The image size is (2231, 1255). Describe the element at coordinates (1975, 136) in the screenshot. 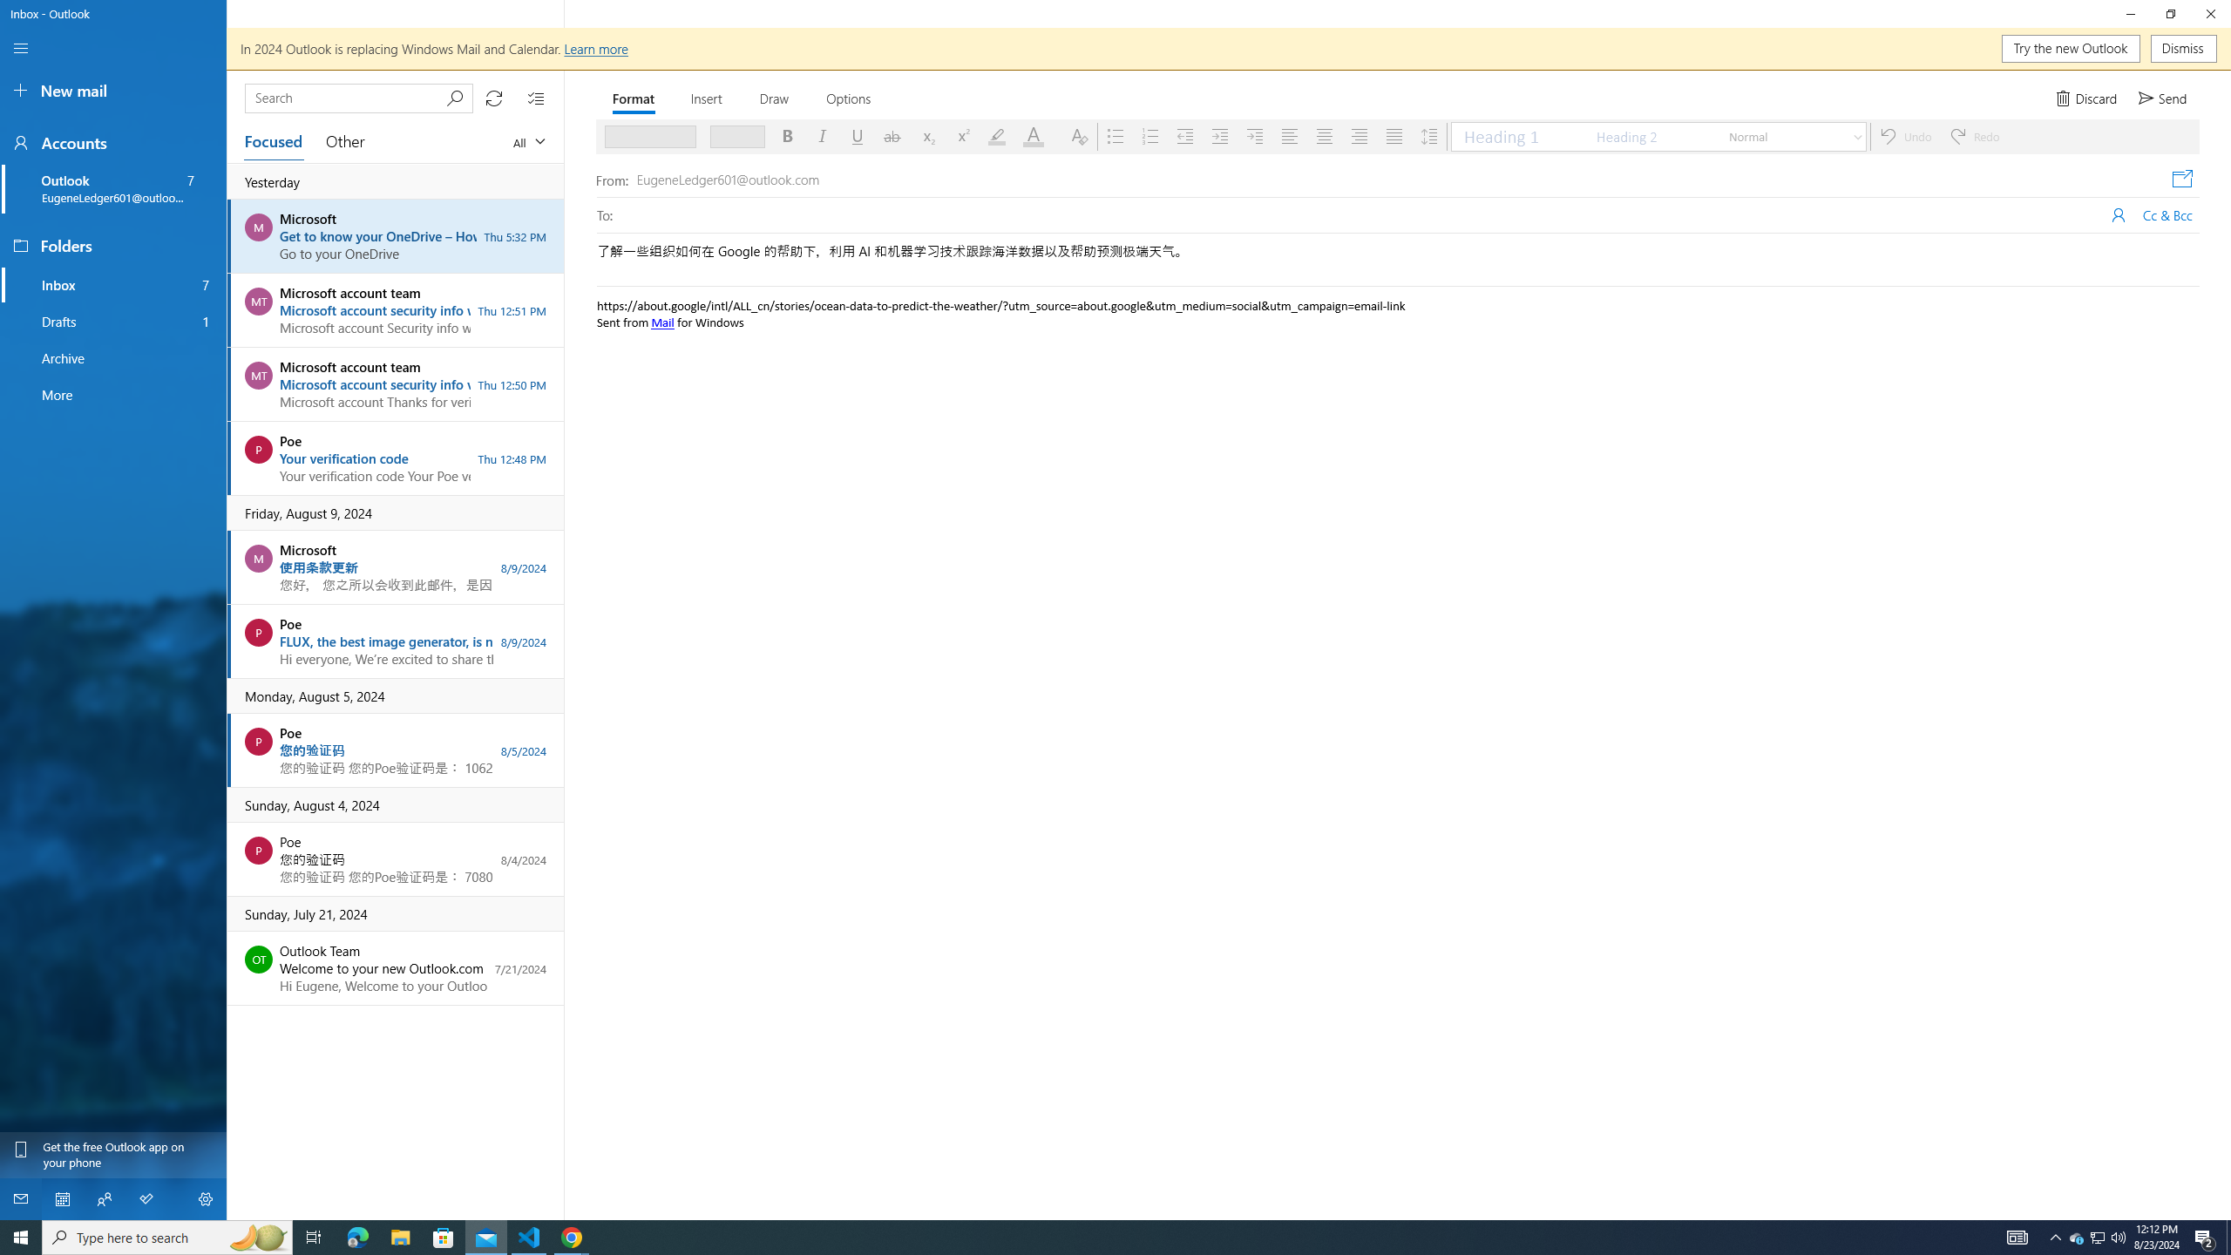

I see `Redo` at that location.